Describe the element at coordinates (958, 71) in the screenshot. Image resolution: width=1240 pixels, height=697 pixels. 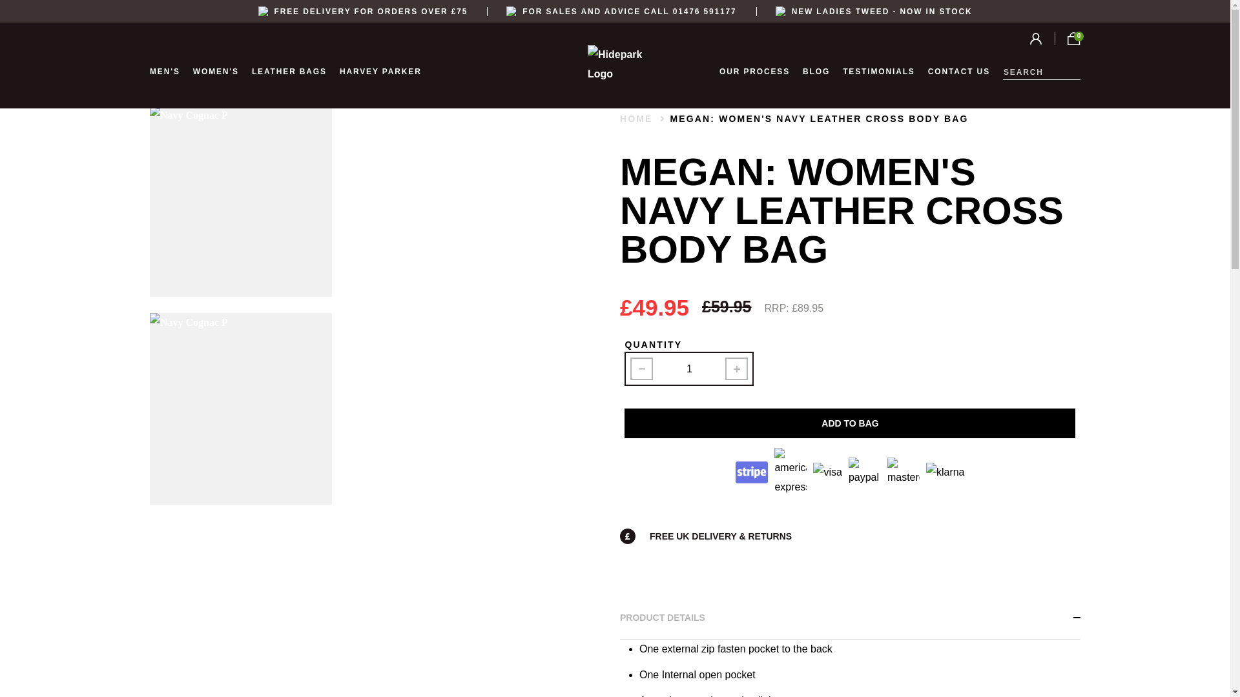
I see `CONTACT US` at that location.